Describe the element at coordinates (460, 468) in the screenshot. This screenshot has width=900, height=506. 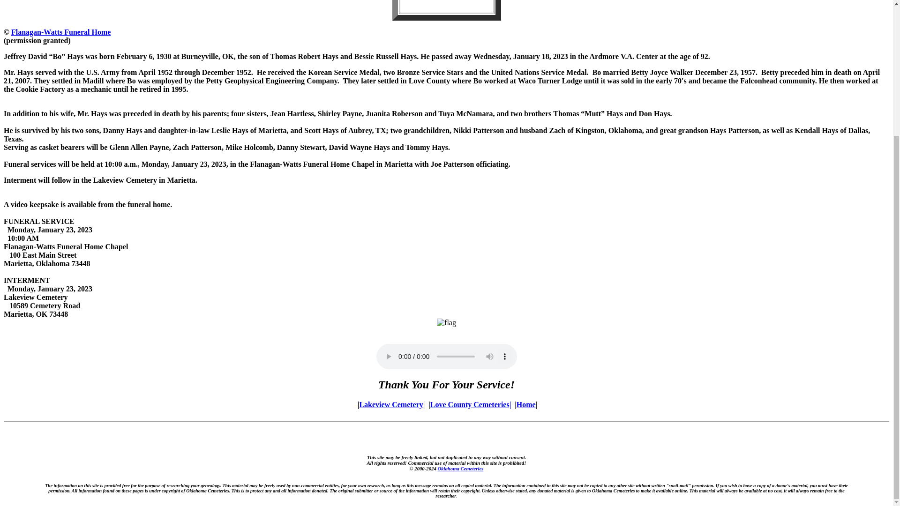
I see `Oklahoma Cemeteries` at that location.